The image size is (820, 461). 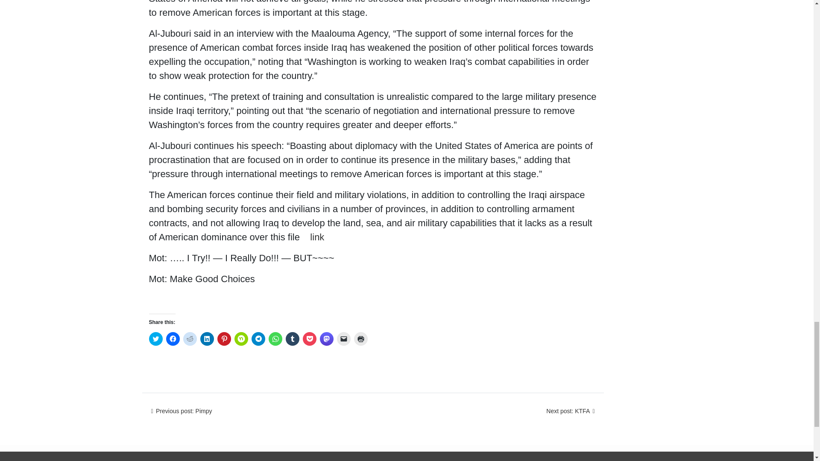 I want to click on Next post: KTFA, so click(x=571, y=411).